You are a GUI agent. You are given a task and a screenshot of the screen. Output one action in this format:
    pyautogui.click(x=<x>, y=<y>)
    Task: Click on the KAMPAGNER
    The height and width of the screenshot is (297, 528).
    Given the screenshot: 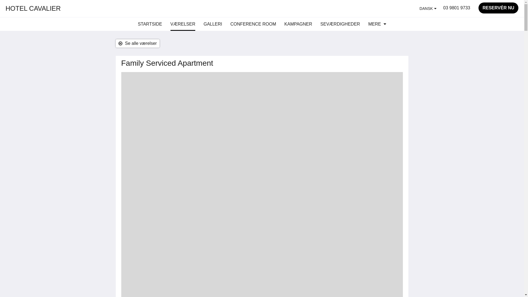 What is the action you would take?
    pyautogui.click(x=298, y=24)
    